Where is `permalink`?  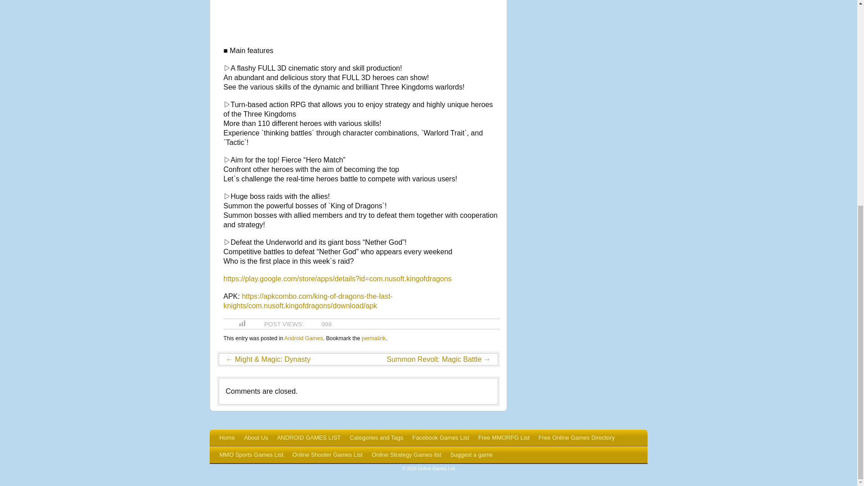
permalink is located at coordinates (373, 338).